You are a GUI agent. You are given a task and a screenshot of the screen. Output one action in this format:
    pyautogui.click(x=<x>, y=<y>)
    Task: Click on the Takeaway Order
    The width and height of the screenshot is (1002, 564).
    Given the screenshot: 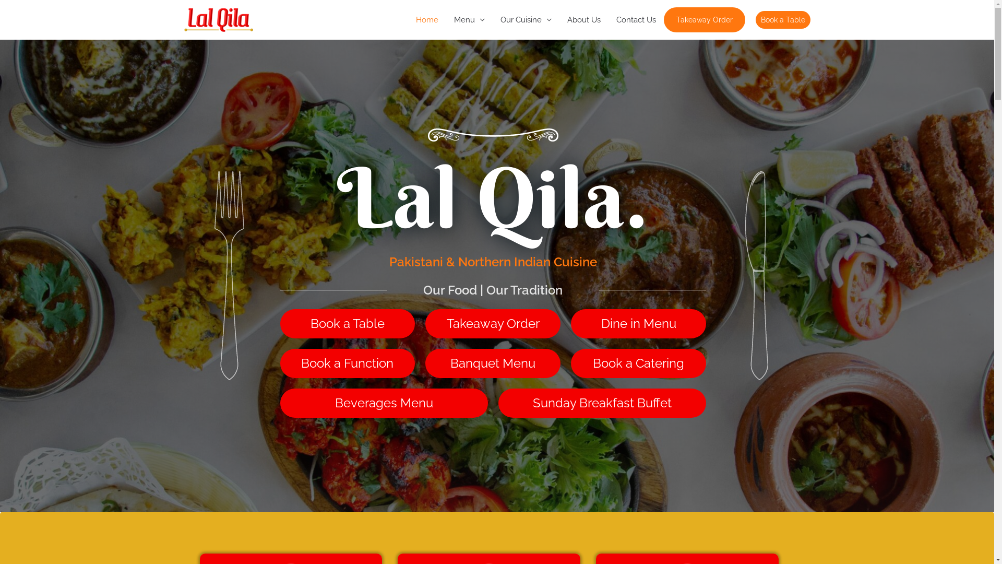 What is the action you would take?
    pyautogui.click(x=705, y=20)
    